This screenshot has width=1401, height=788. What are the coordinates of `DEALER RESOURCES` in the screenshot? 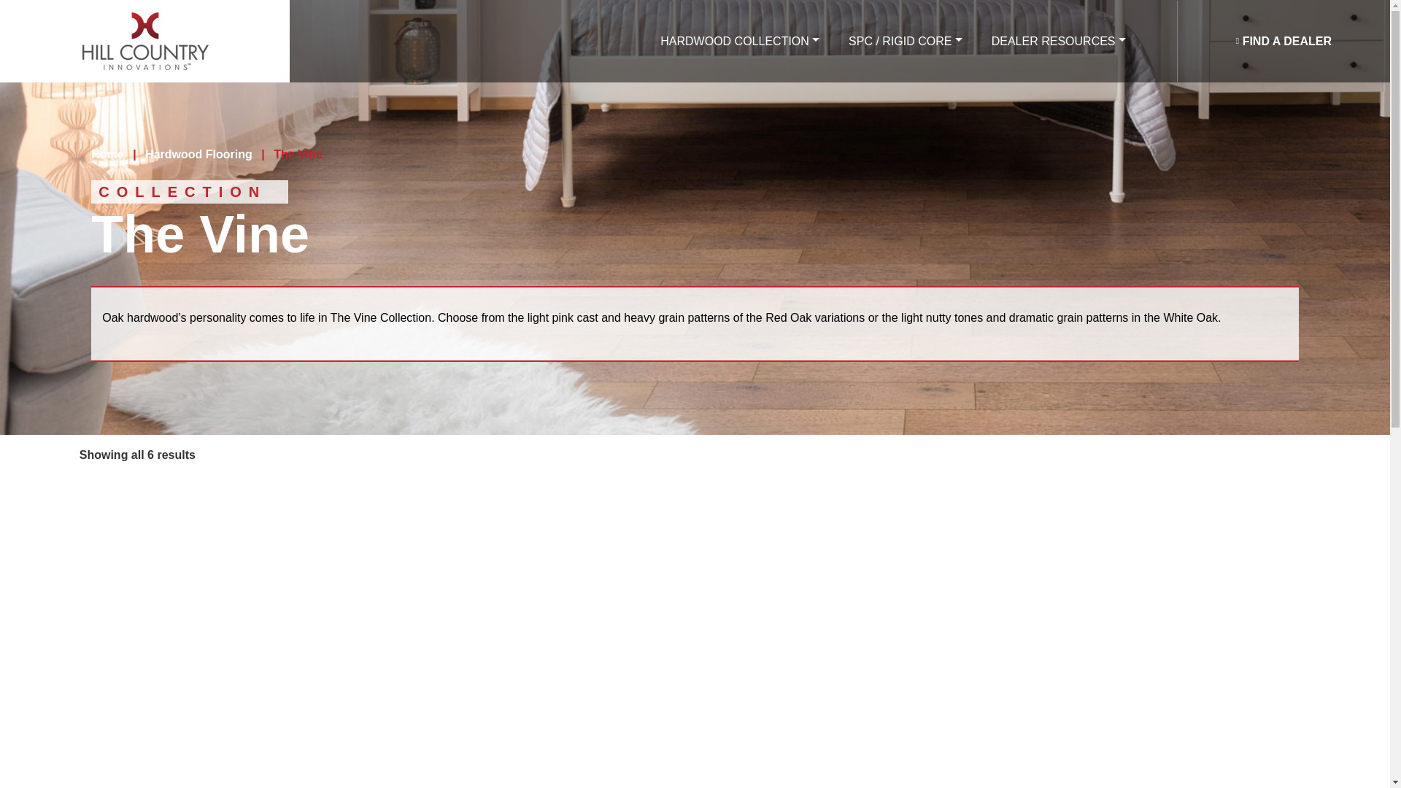 It's located at (1058, 41).